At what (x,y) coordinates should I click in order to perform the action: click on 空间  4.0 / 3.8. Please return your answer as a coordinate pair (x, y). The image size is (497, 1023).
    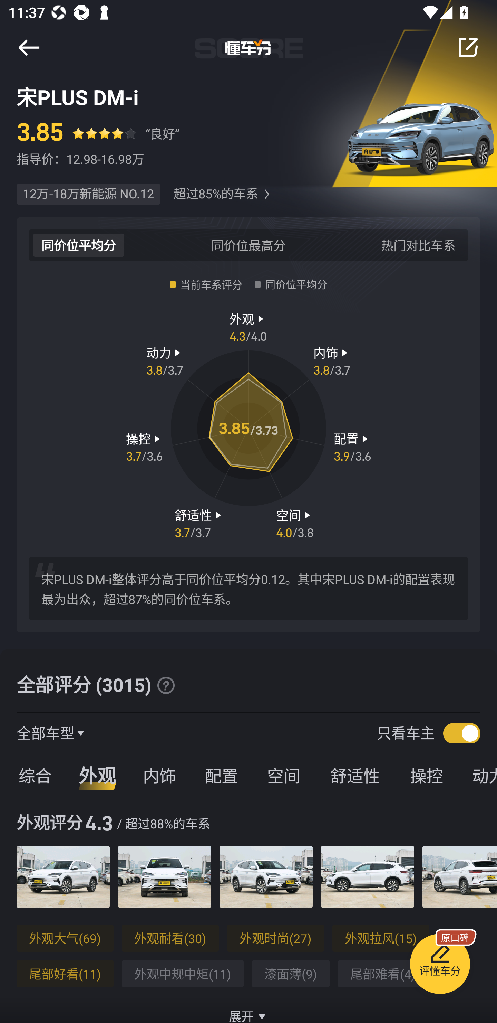
    Looking at the image, I should click on (295, 523).